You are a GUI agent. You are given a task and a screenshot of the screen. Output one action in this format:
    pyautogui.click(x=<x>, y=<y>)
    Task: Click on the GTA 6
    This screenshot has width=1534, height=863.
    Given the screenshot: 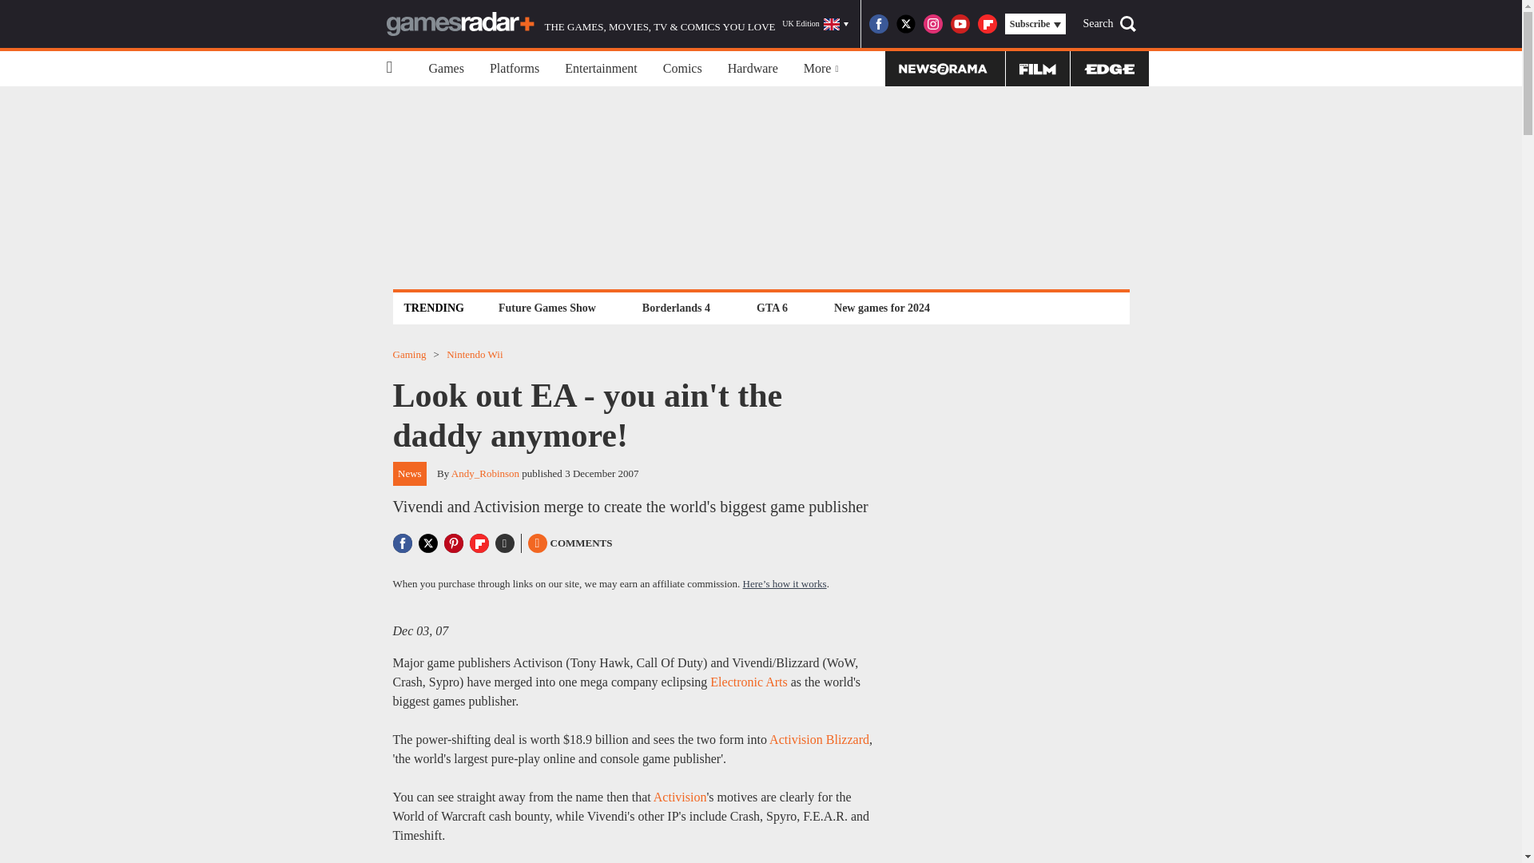 What is the action you would take?
    pyautogui.click(x=772, y=308)
    